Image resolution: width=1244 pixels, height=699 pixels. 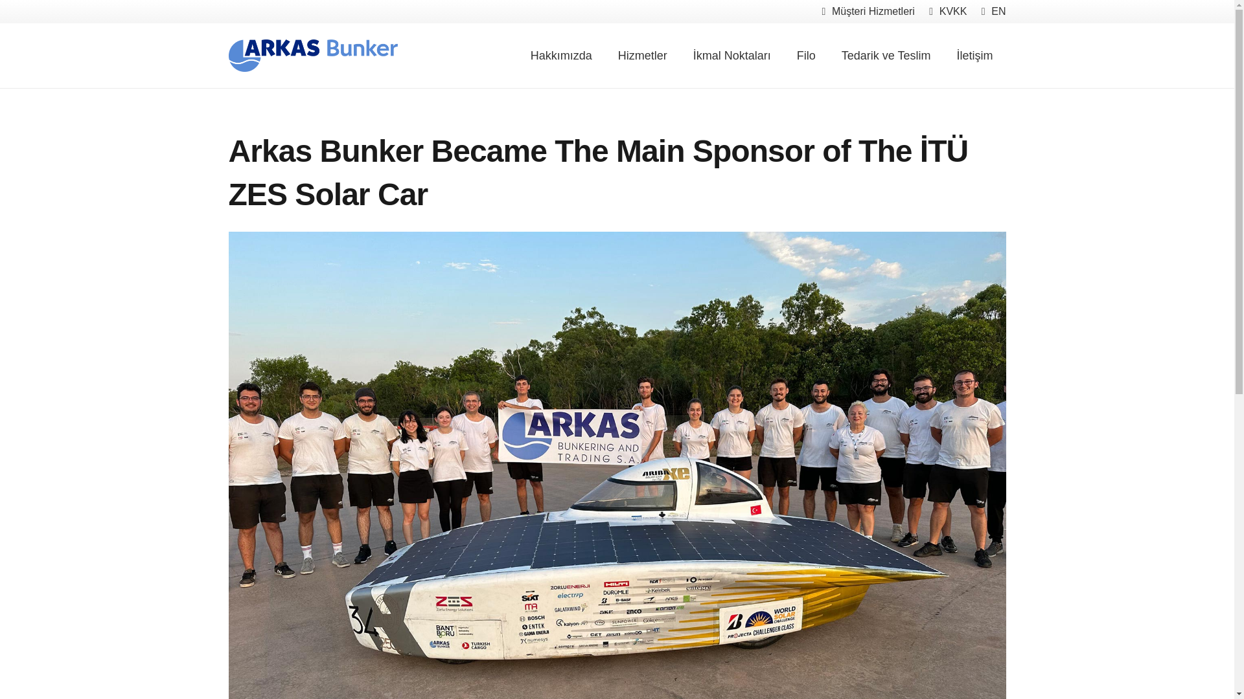 I want to click on Hizmetler, so click(x=643, y=56).